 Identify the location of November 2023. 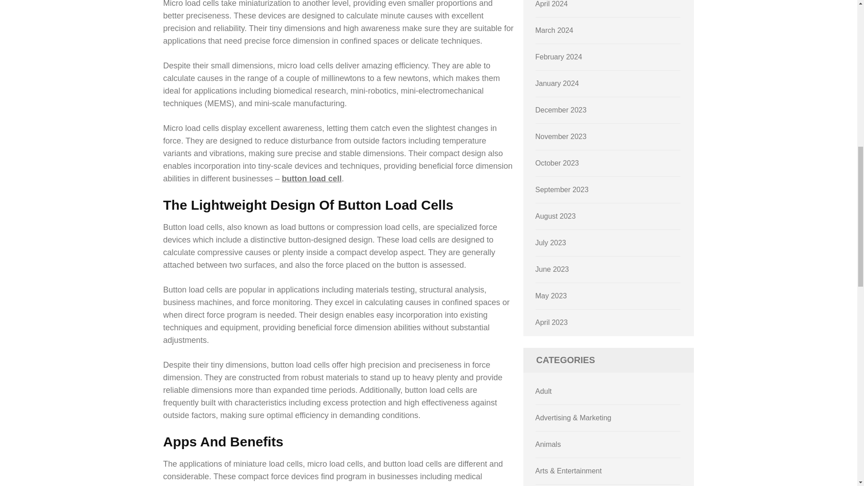
(561, 136).